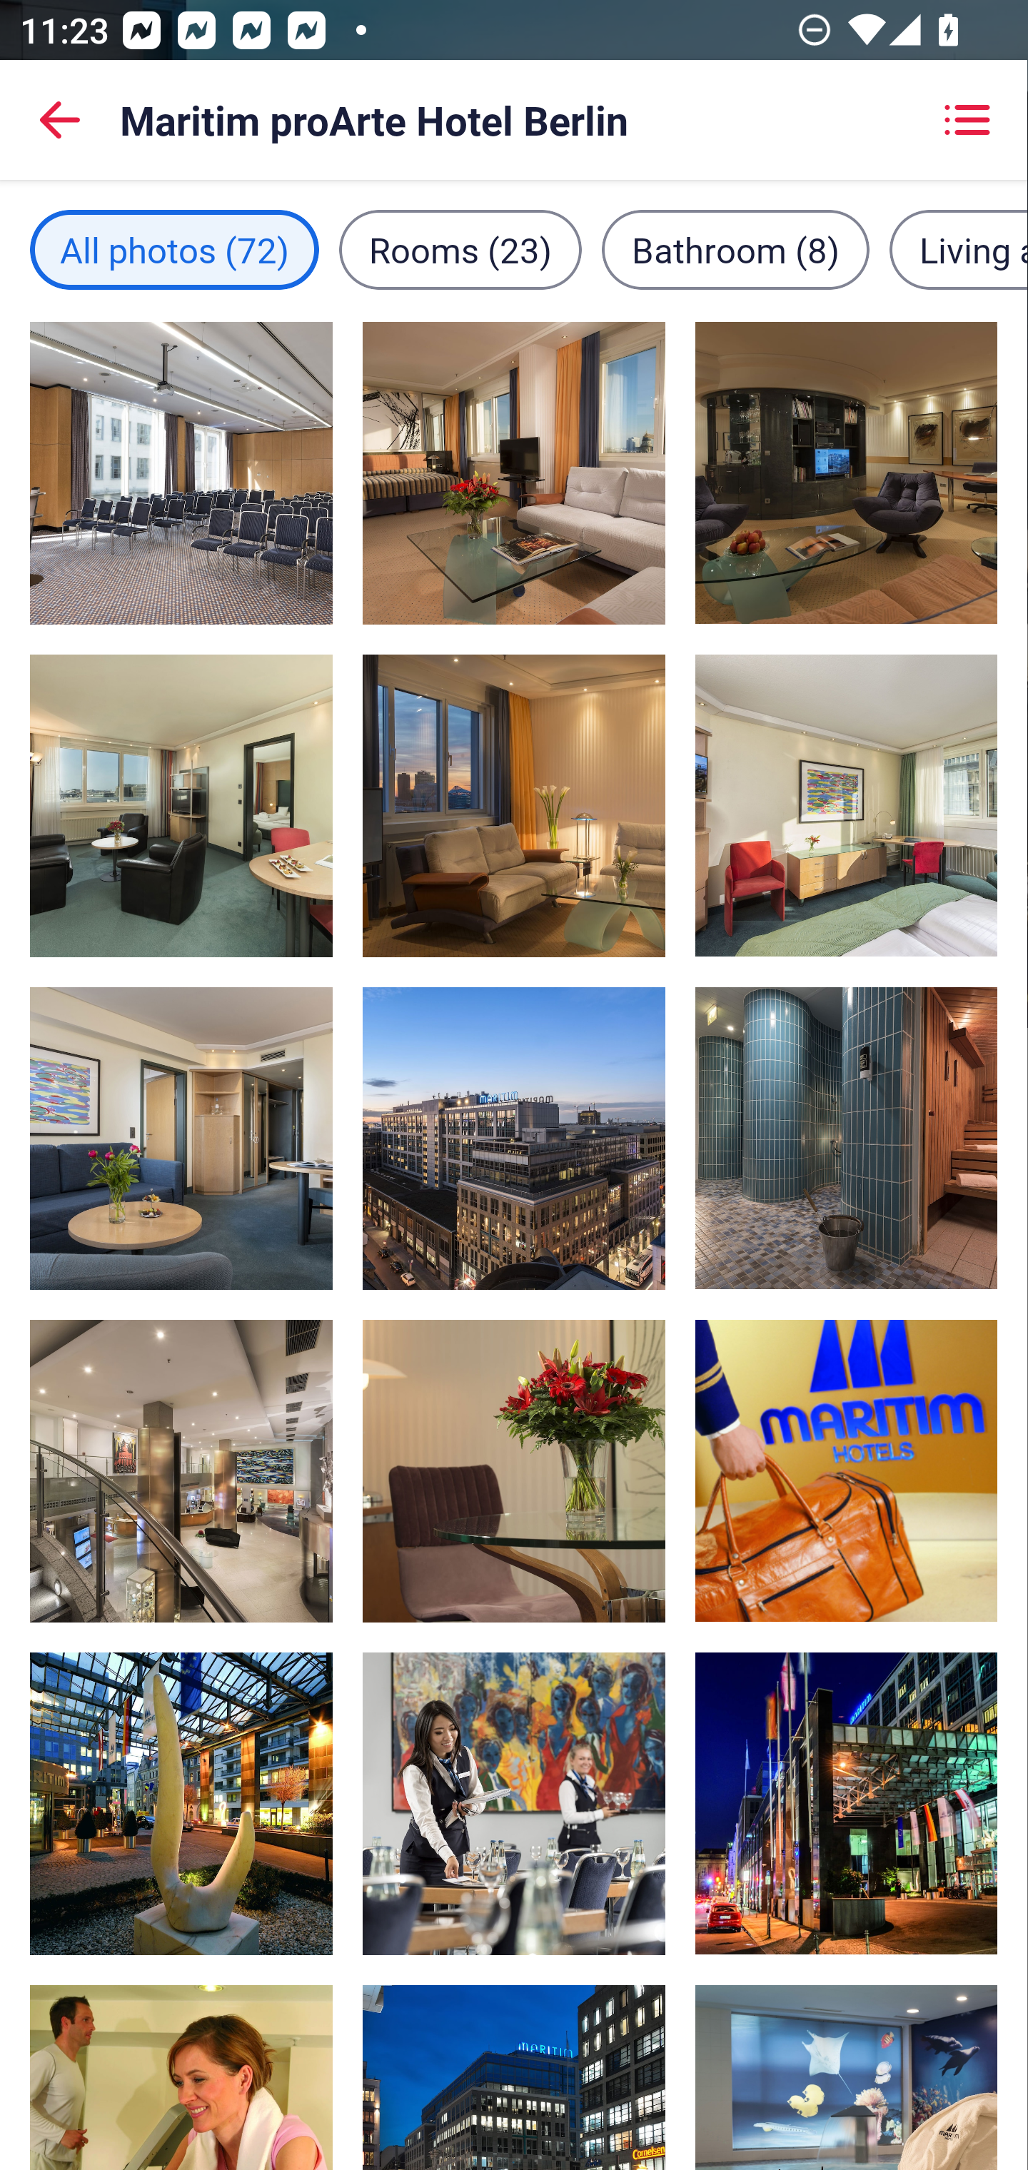 Image resolution: width=1028 pixels, height=2170 pixels. What do you see at coordinates (514, 1138) in the screenshot?
I see `Exterior, image` at bounding box center [514, 1138].